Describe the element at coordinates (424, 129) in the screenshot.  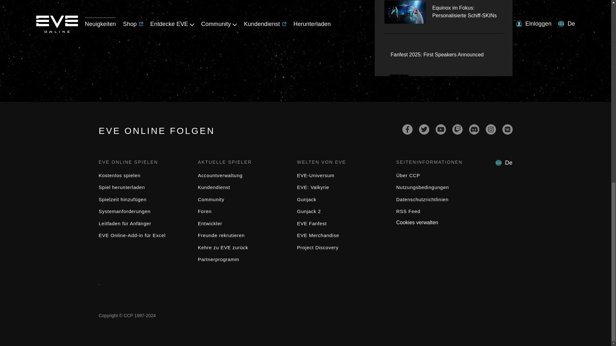
I see `Twitter` at that location.